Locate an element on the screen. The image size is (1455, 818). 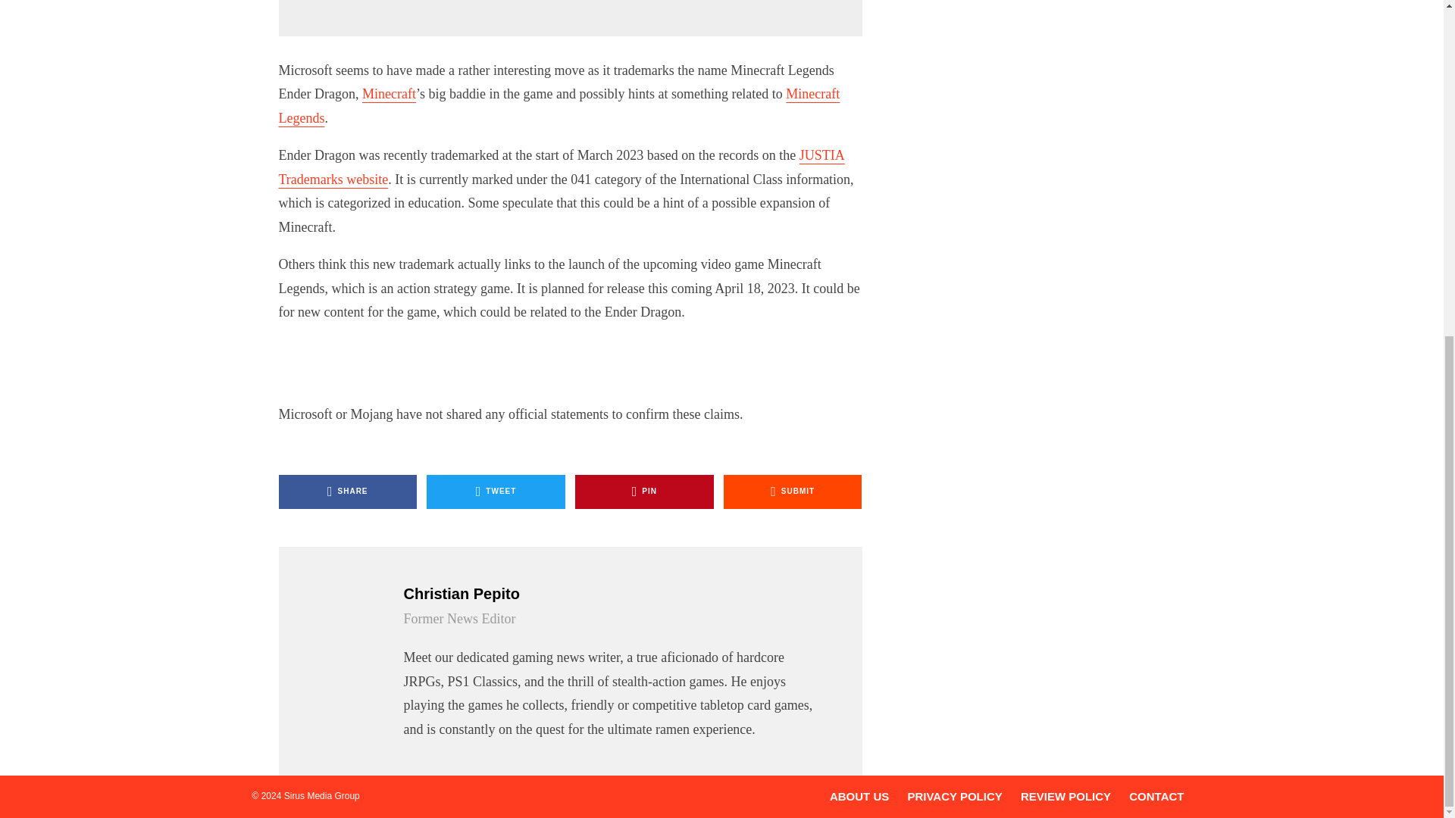
TWEET is located at coordinates (496, 492).